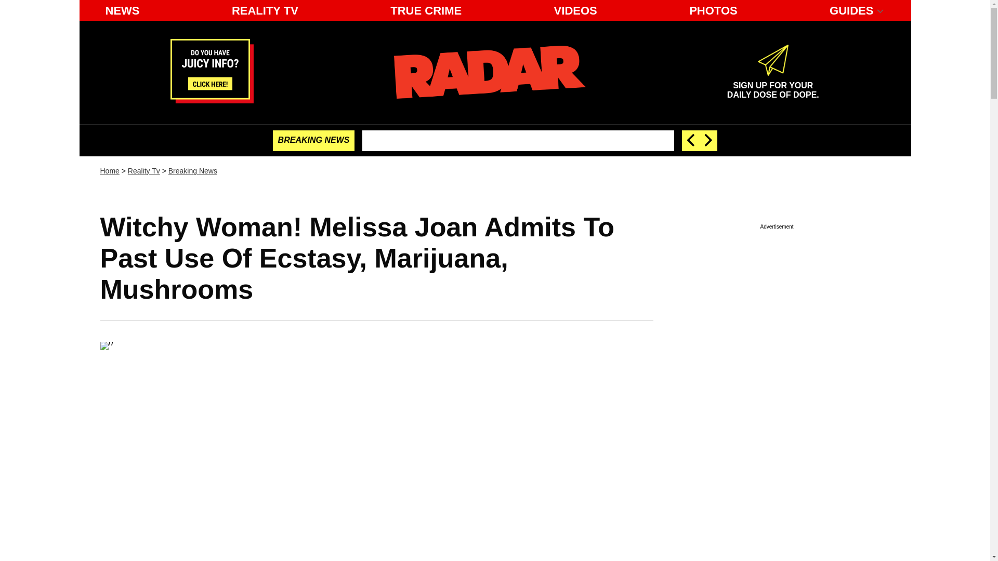  I want to click on TRUE CRIME, so click(426, 10).